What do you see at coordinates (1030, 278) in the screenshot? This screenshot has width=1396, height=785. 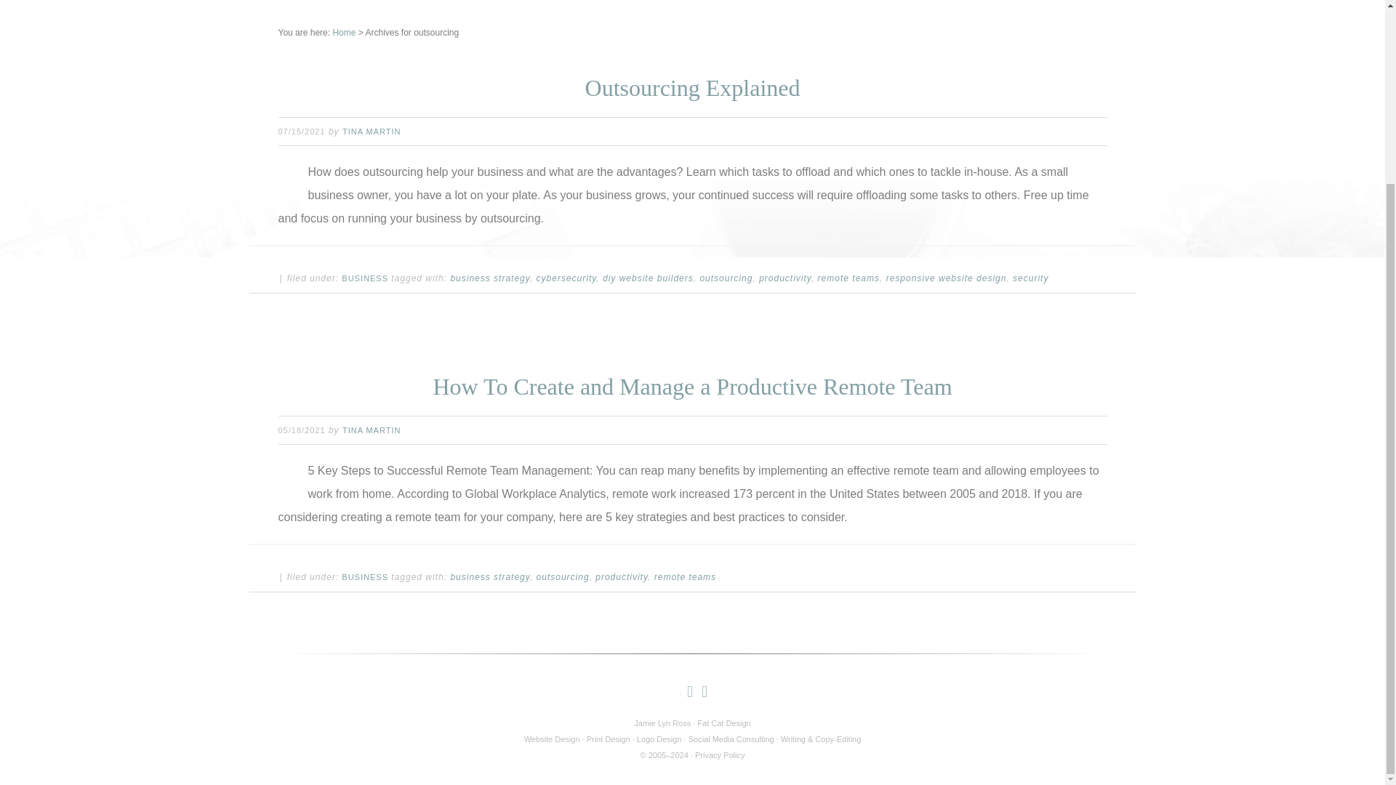 I see `security` at bounding box center [1030, 278].